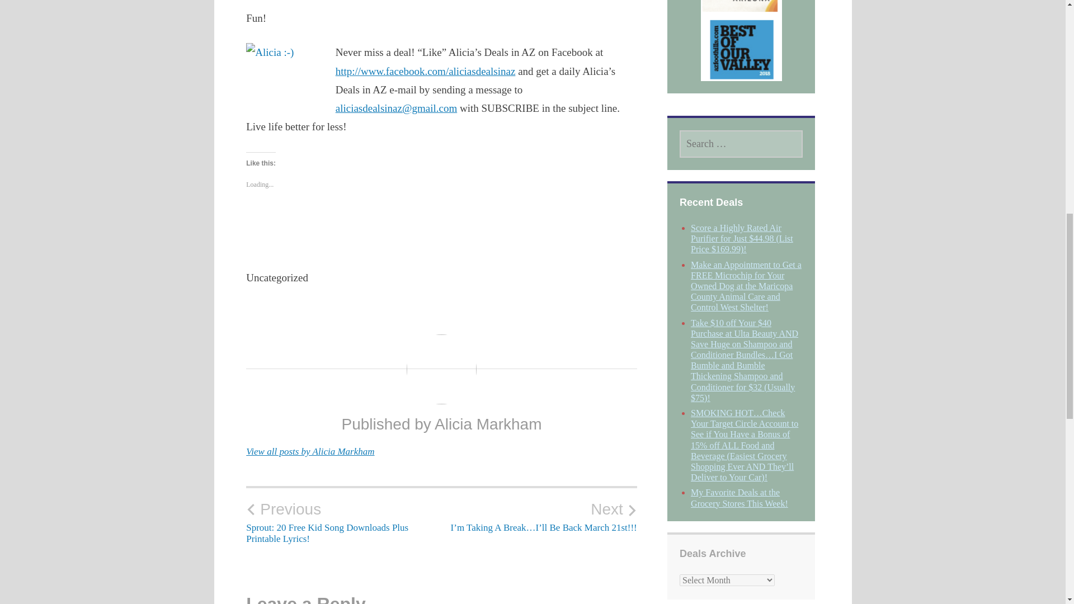 The image size is (1074, 604). Describe the element at coordinates (739, 498) in the screenshot. I see `My Favorite Deals at the Grocery Stores This Week!` at that location.